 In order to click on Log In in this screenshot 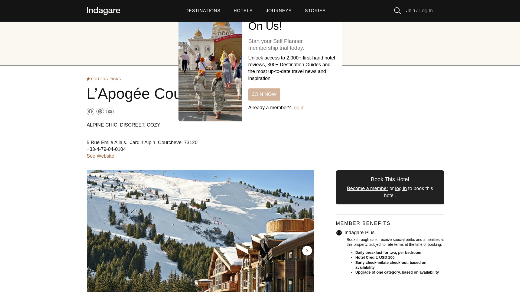, I will do `click(426, 11)`.